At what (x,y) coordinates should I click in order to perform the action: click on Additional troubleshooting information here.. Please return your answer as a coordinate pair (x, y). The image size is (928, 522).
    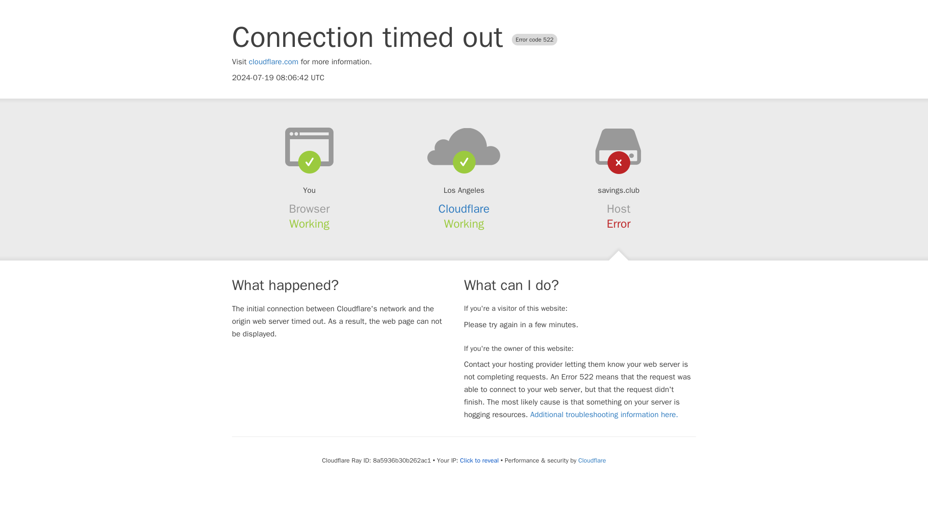
    Looking at the image, I should click on (604, 415).